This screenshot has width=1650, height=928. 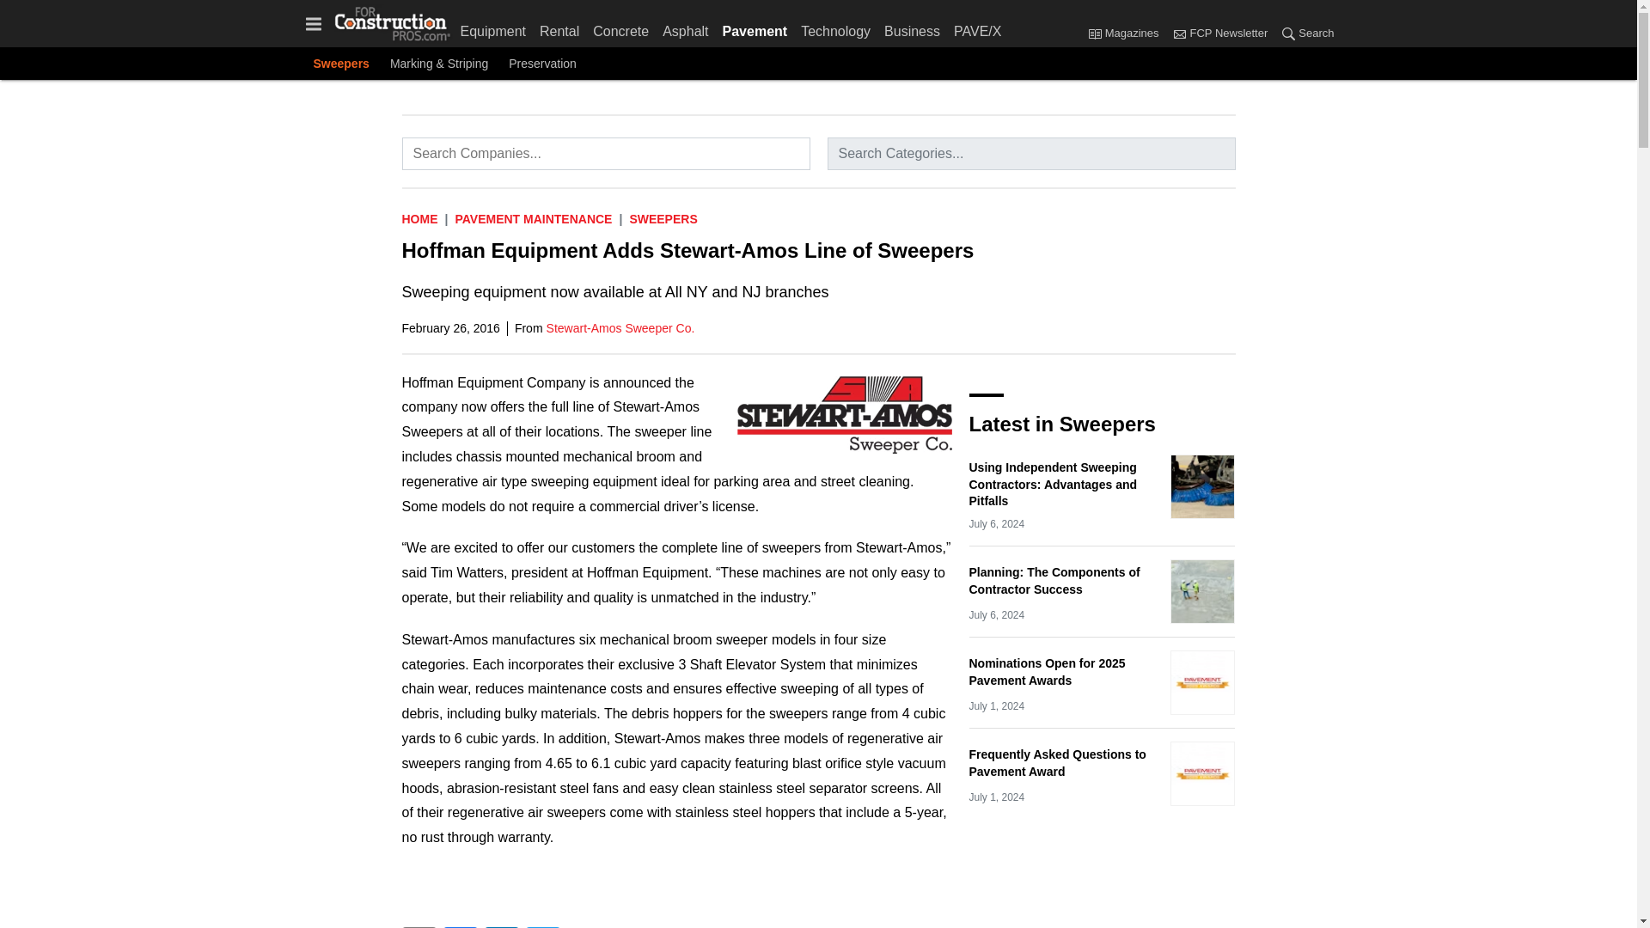 I want to click on Pavement, so click(x=755, y=27).